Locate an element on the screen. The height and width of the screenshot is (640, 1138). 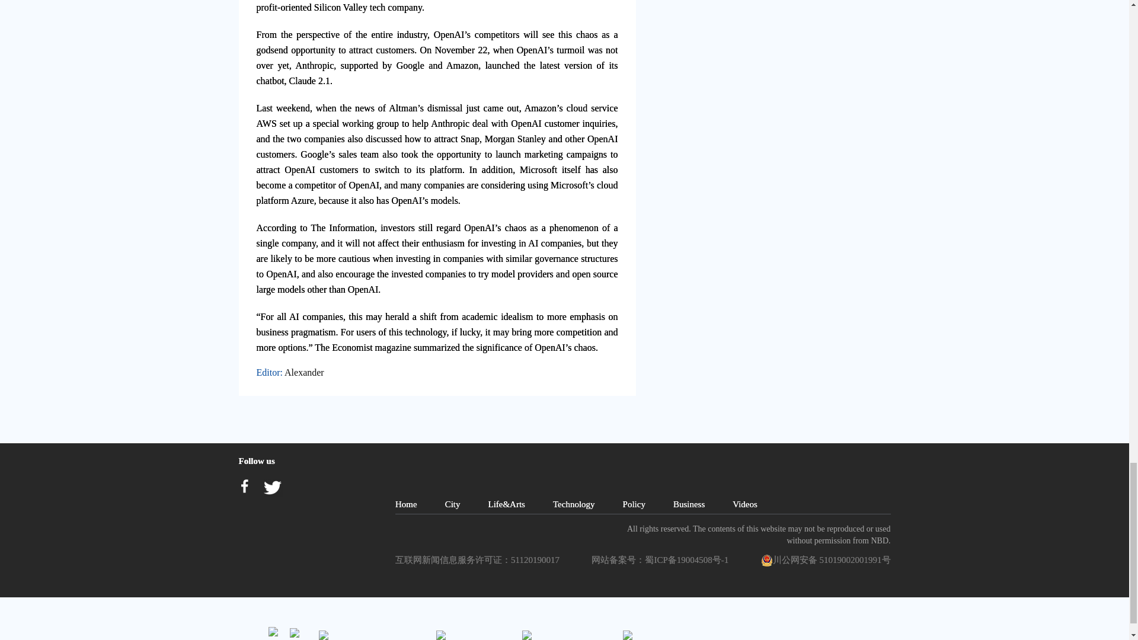
Home is located at coordinates (406, 504).